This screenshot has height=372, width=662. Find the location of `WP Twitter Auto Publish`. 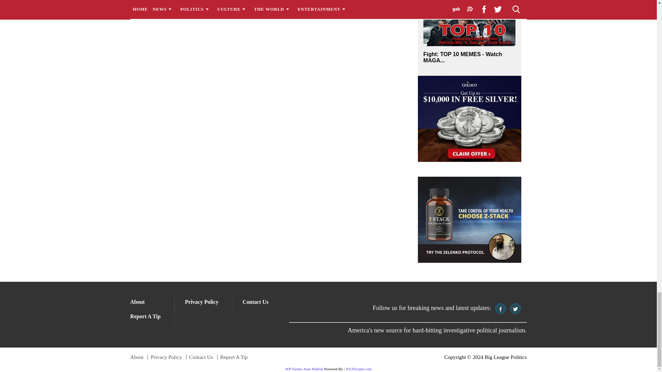

WP Twitter Auto Publish is located at coordinates (304, 369).